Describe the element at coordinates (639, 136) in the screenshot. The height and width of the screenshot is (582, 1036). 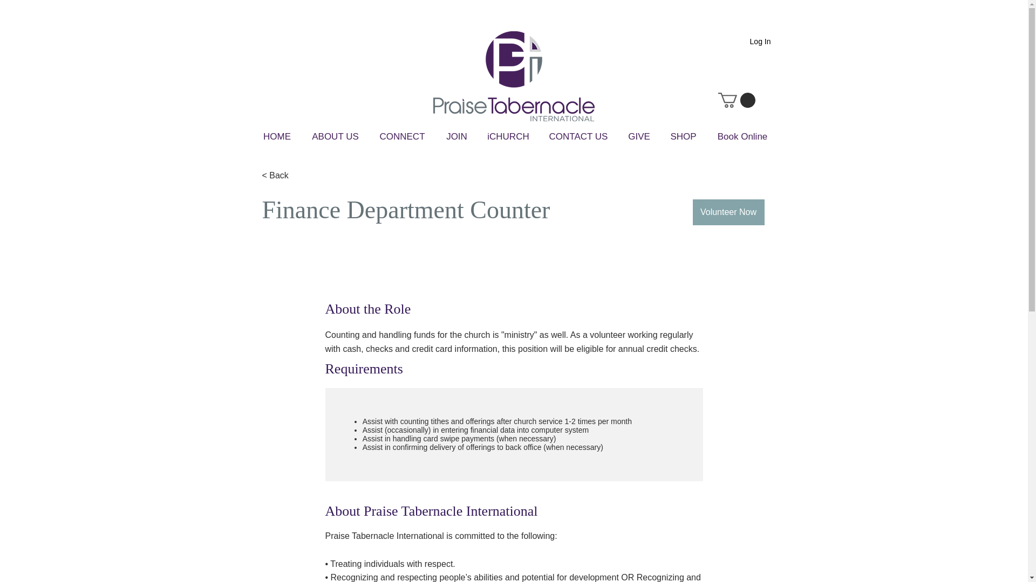
I see `GIVE` at that location.